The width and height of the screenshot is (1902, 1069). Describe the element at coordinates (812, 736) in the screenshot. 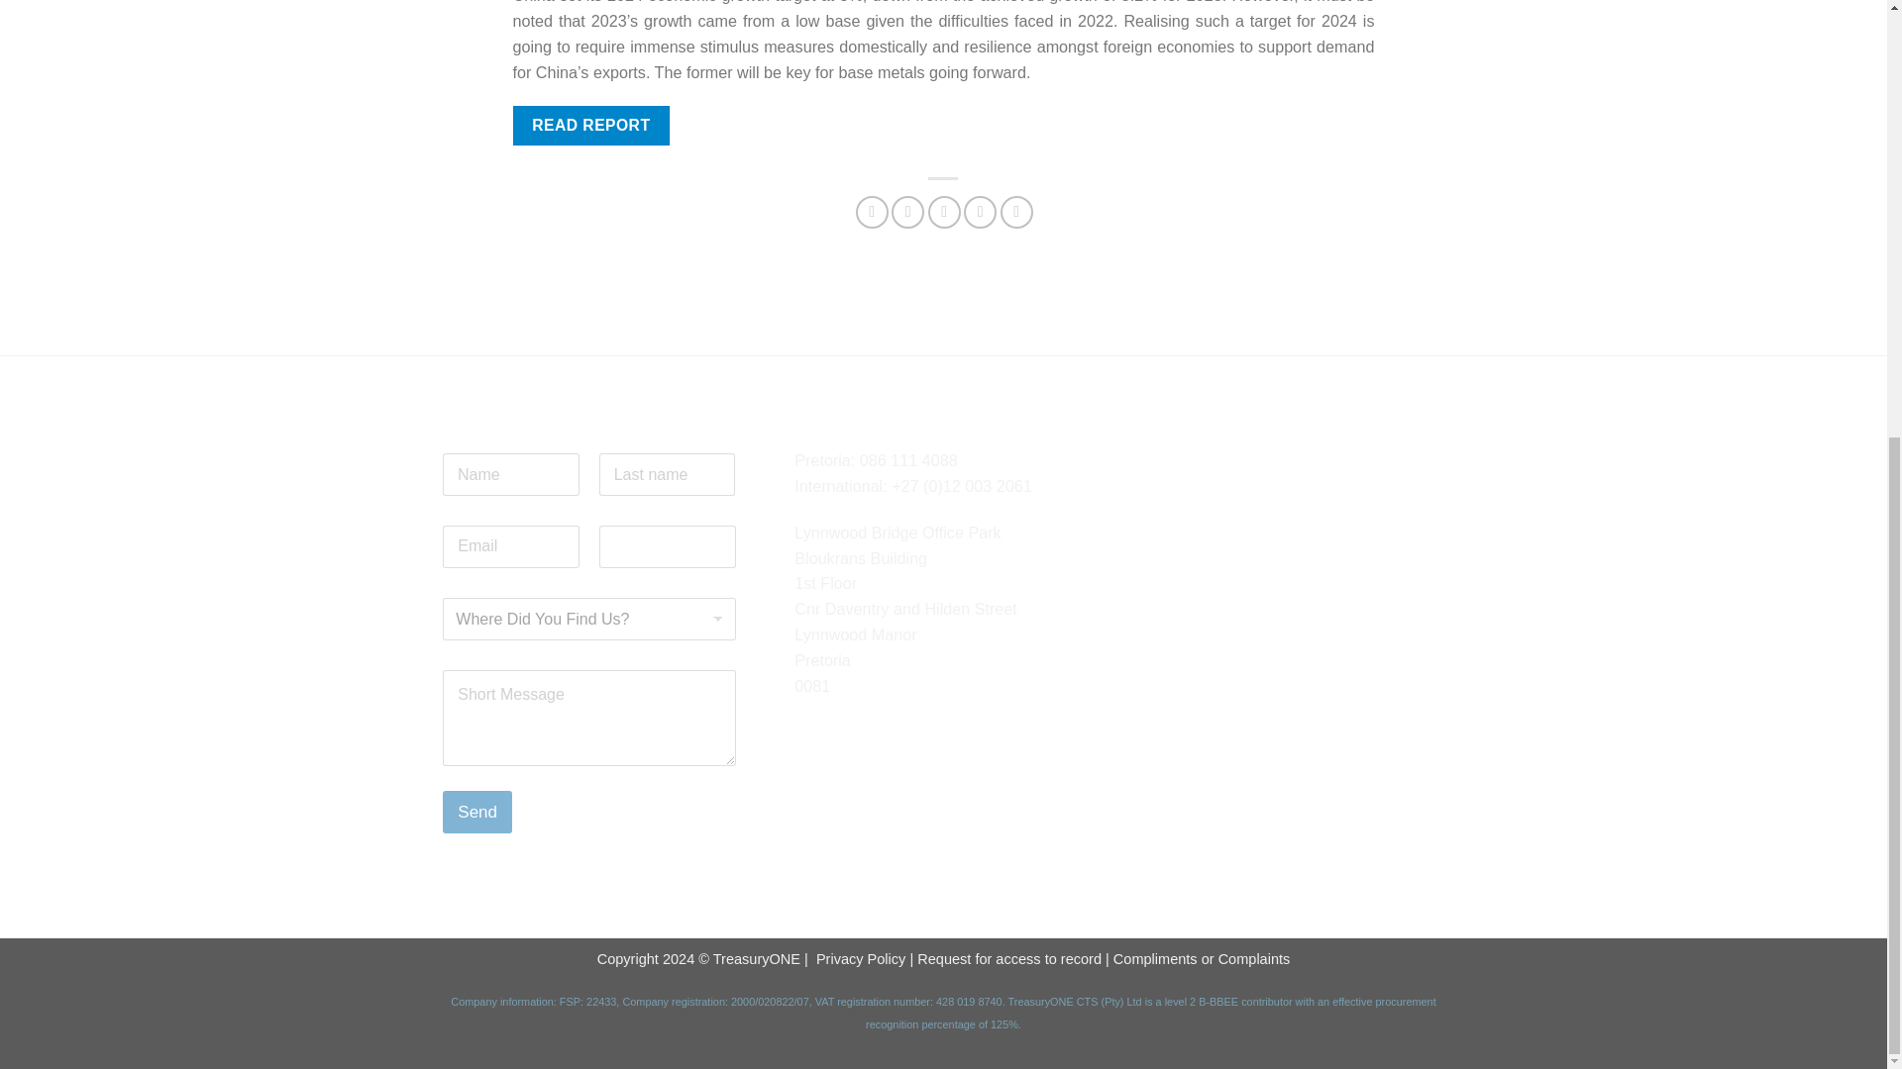

I see `Follow on Facebook` at that location.